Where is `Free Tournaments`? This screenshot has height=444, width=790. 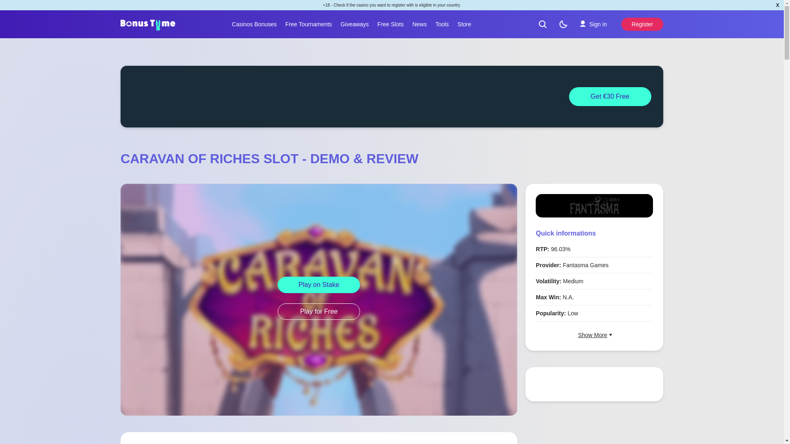 Free Tournaments is located at coordinates (309, 24).